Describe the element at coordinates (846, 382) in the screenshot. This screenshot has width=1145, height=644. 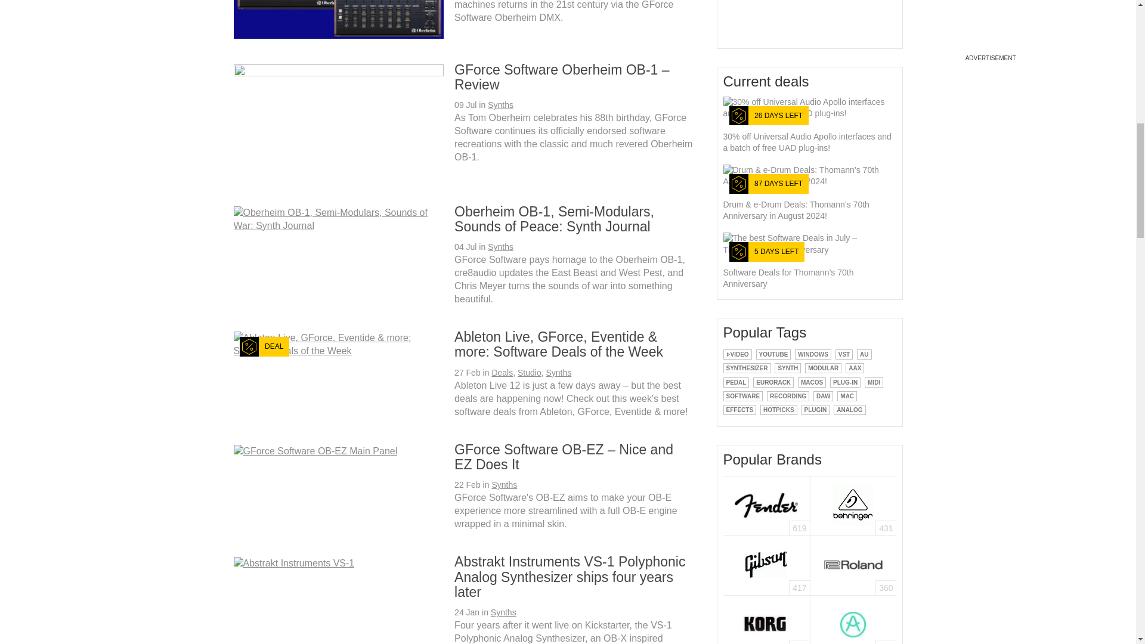
I see `View all Posts in plug-in` at that location.